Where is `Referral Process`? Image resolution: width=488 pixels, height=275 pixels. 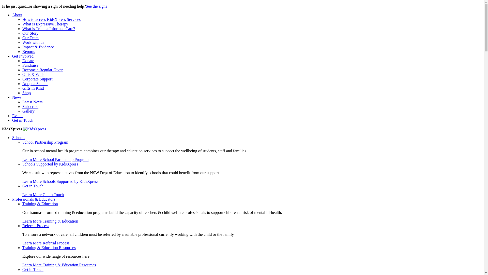 Referral Process is located at coordinates (36, 226).